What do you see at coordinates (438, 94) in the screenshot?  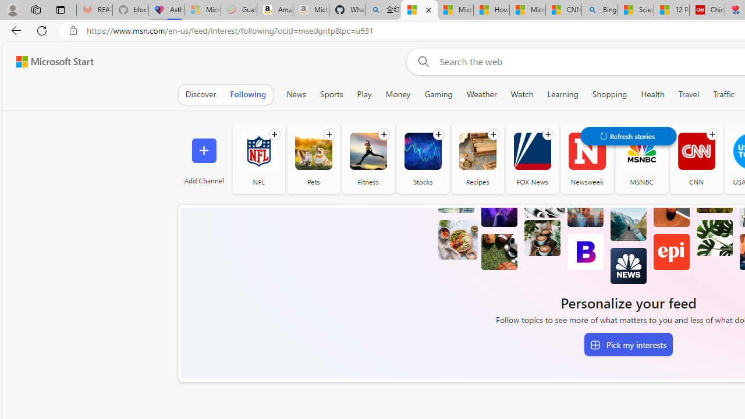 I see `Gaming` at bounding box center [438, 94].